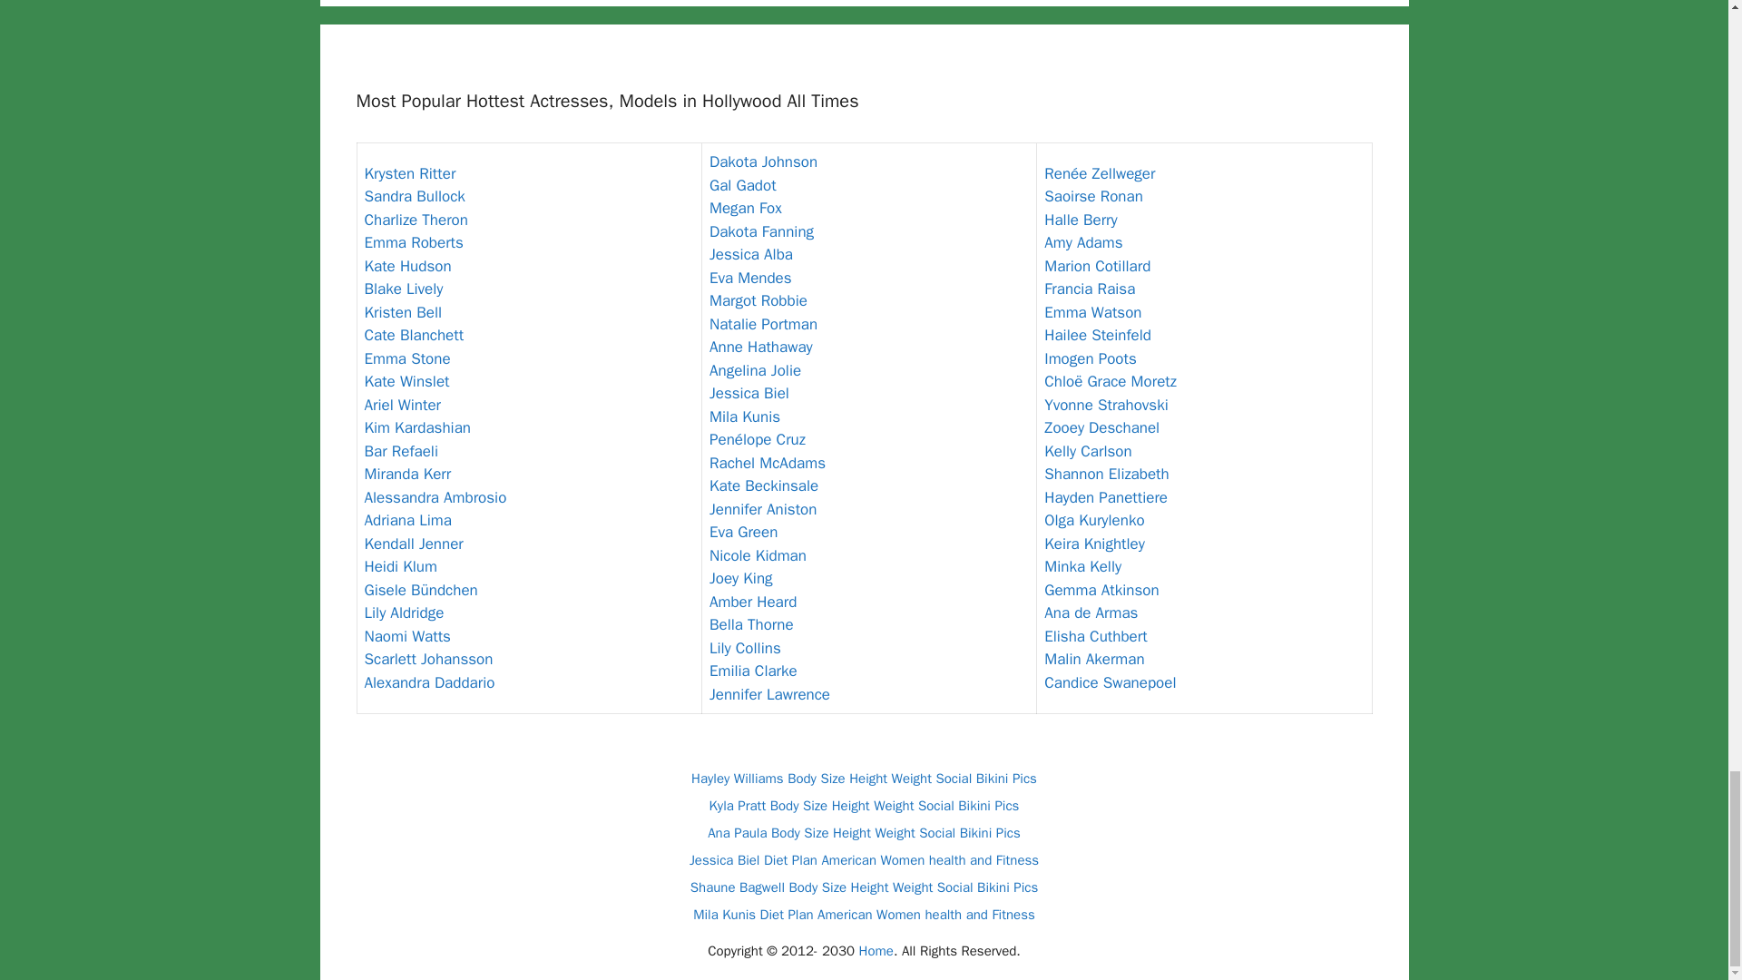 Image resolution: width=1742 pixels, height=980 pixels. Describe the element at coordinates (404, 612) in the screenshot. I see `Lily Aldridge` at that location.